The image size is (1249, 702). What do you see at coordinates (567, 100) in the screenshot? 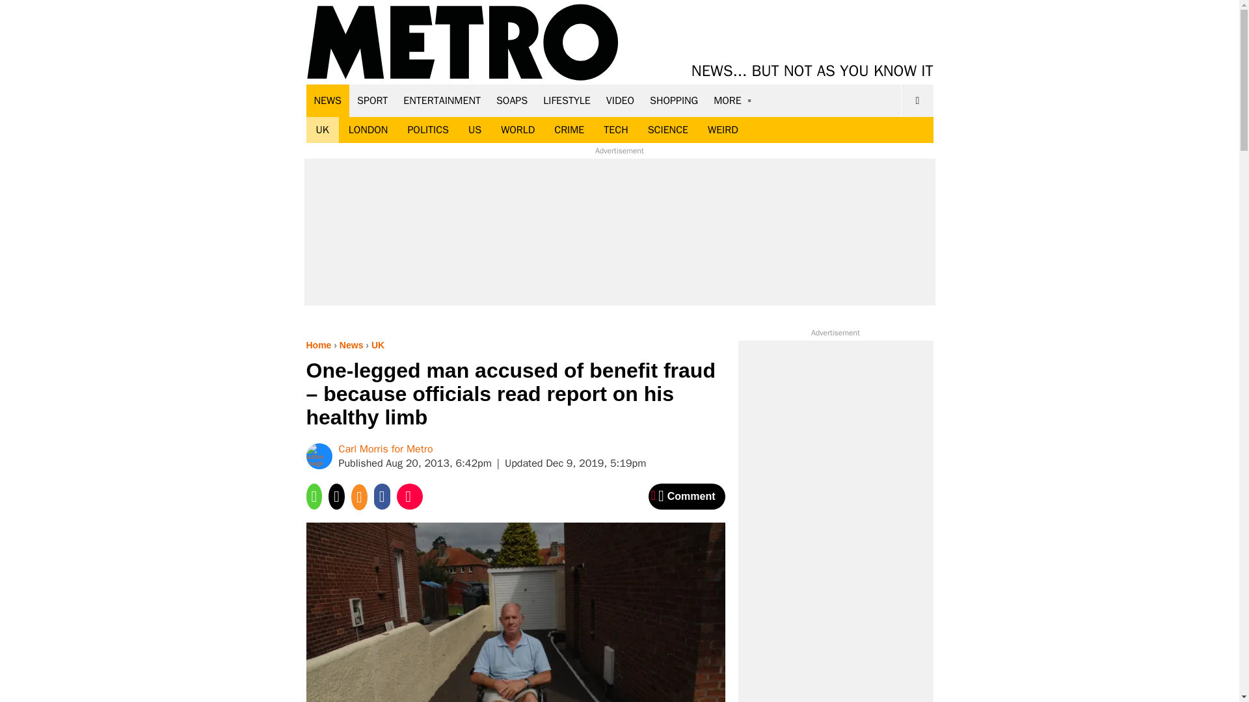
I see `LIFESTYLE` at bounding box center [567, 100].